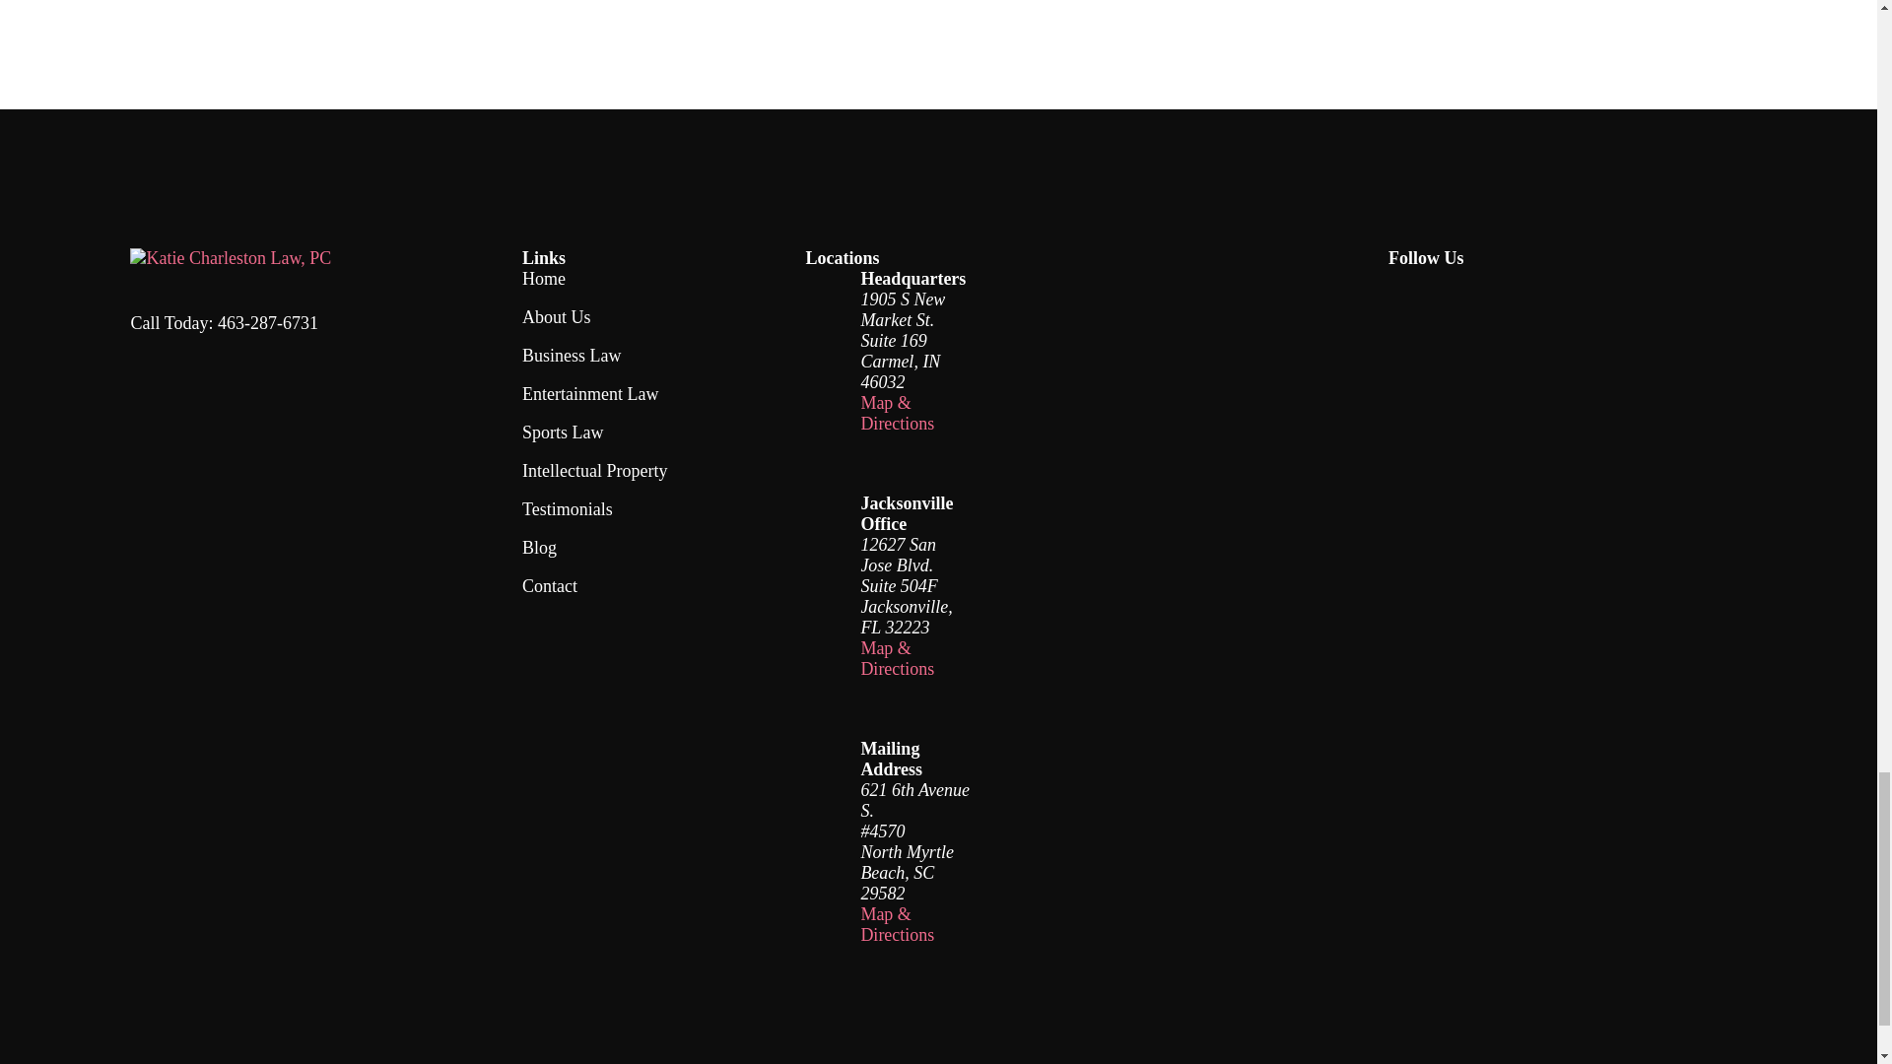  What do you see at coordinates (1453, 295) in the screenshot?
I see `Google Business Profile` at bounding box center [1453, 295].